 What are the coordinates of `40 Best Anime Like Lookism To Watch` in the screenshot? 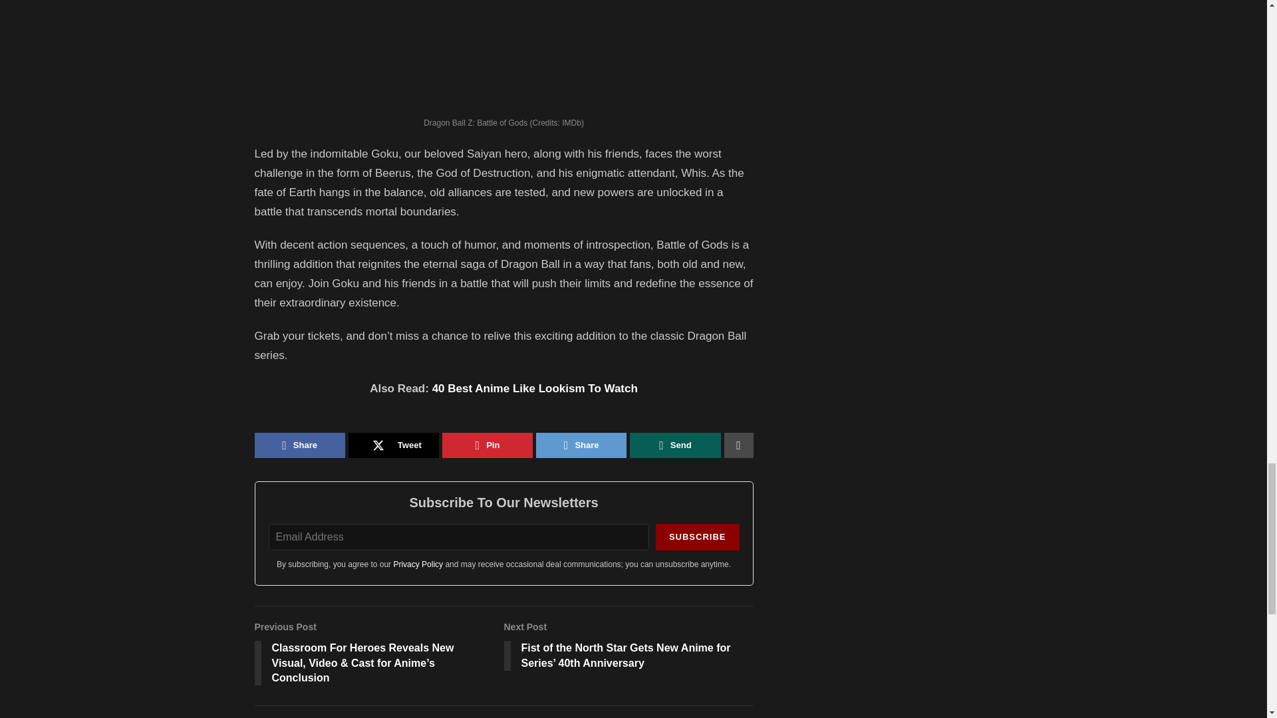 It's located at (535, 388).